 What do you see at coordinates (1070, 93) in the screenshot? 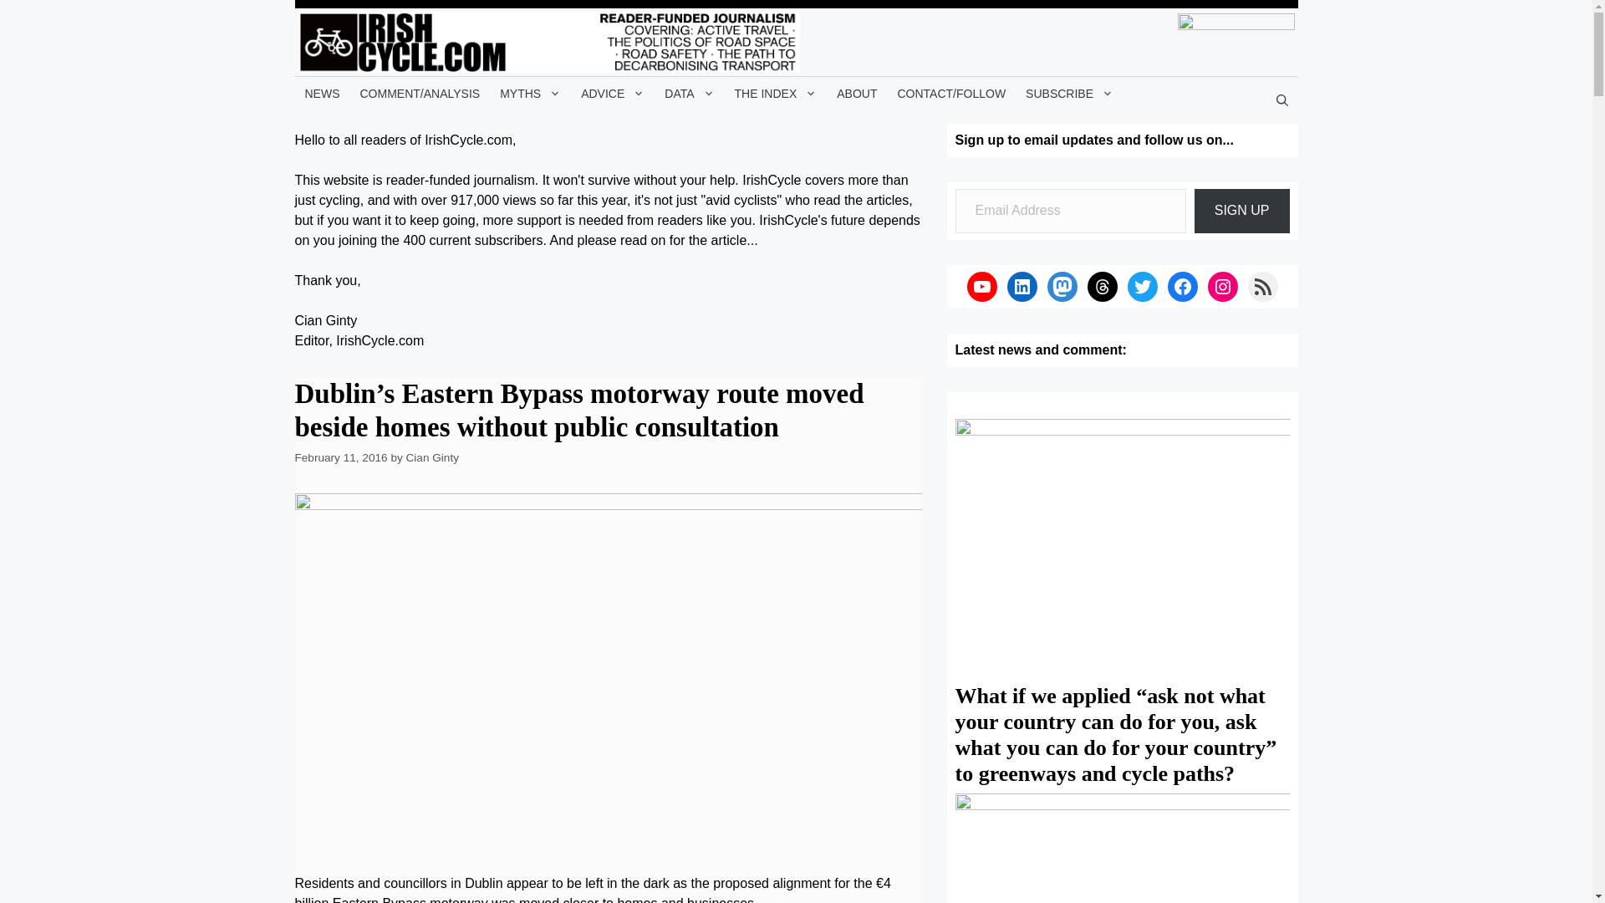
I see `SUBSCRIBE` at bounding box center [1070, 93].